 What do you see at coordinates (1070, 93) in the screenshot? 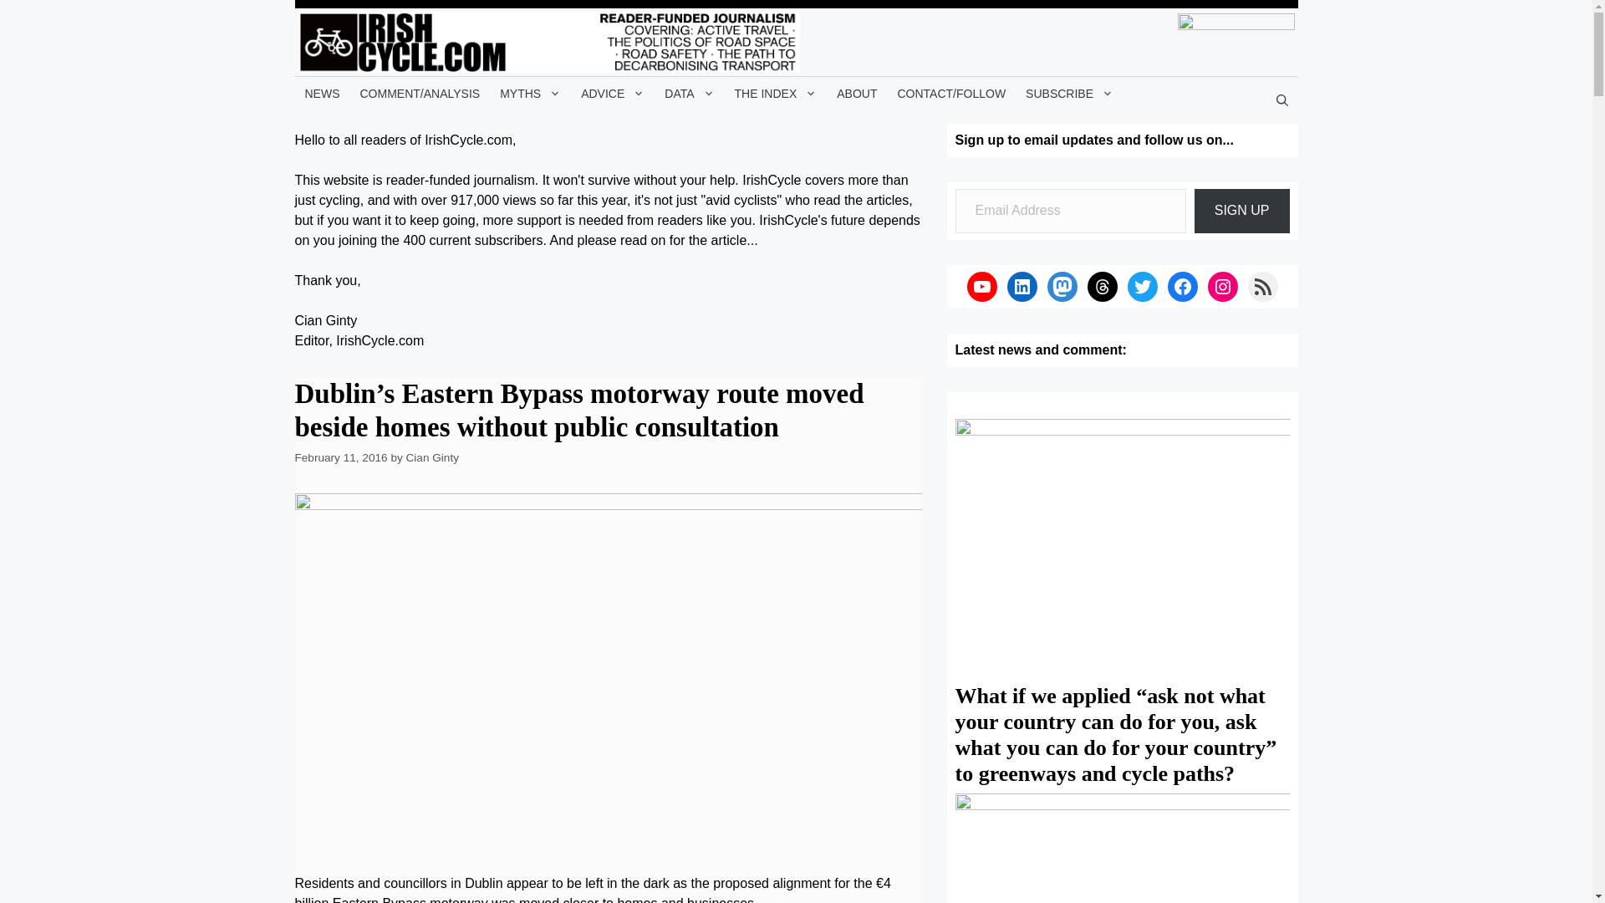
I see `SUBSCRIBE` at bounding box center [1070, 93].